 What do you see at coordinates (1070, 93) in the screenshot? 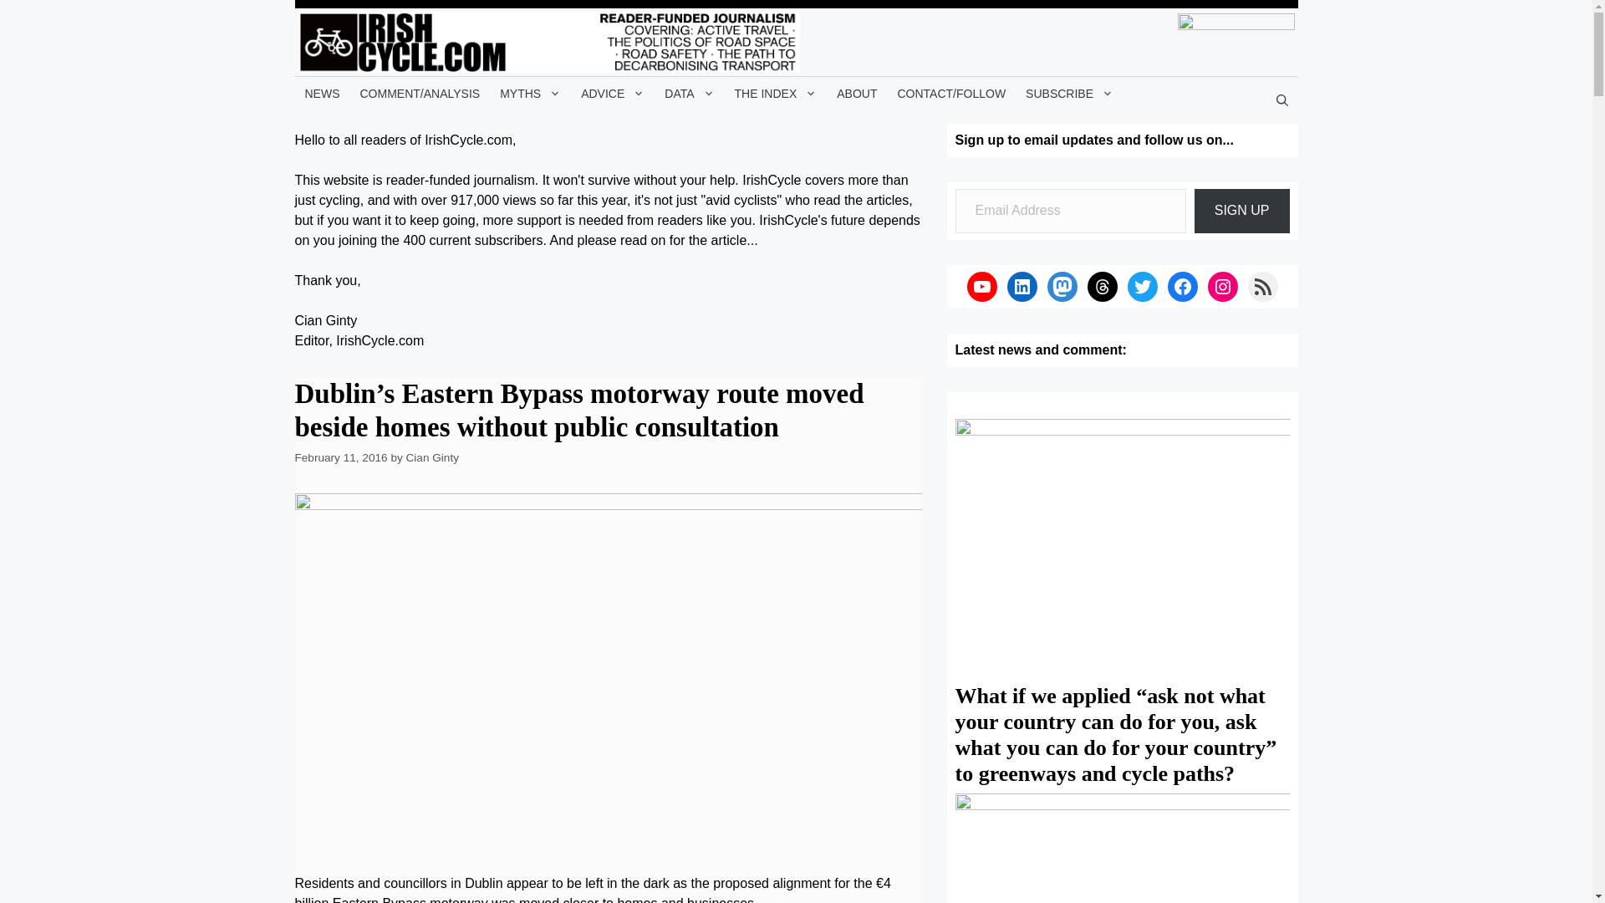
I see `SUBSCRIBE` at bounding box center [1070, 93].